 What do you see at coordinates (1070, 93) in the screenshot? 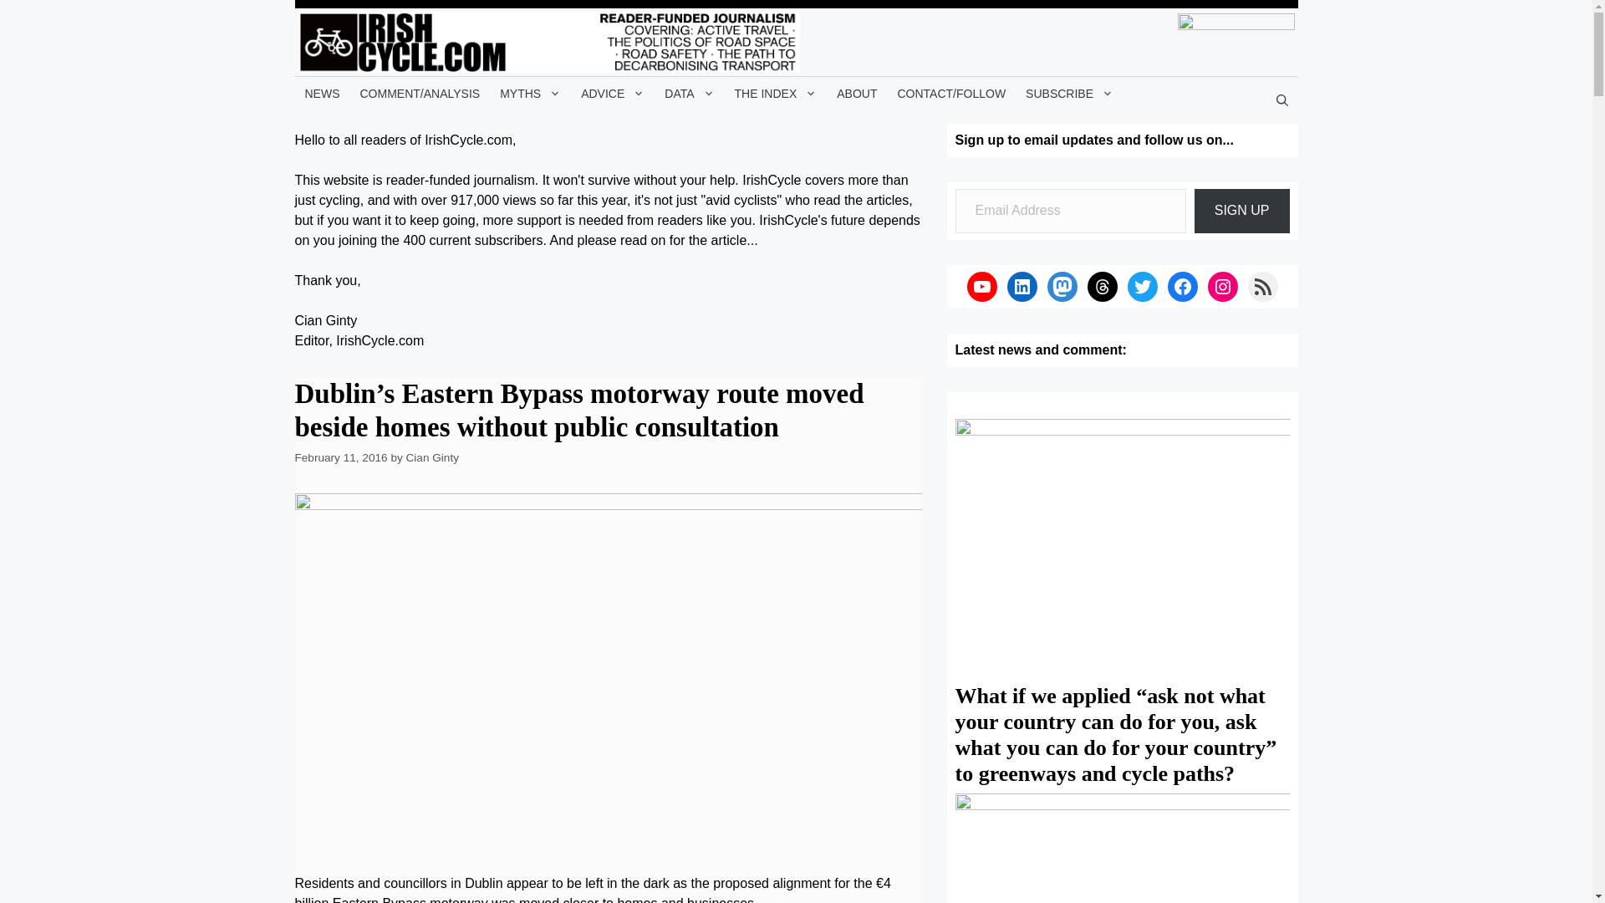
I see `SUBSCRIBE` at bounding box center [1070, 93].